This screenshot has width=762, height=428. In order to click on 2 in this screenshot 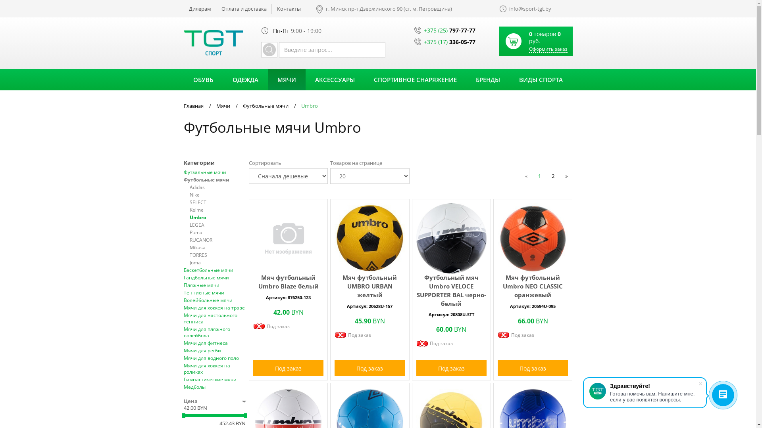, I will do `click(553, 176)`.